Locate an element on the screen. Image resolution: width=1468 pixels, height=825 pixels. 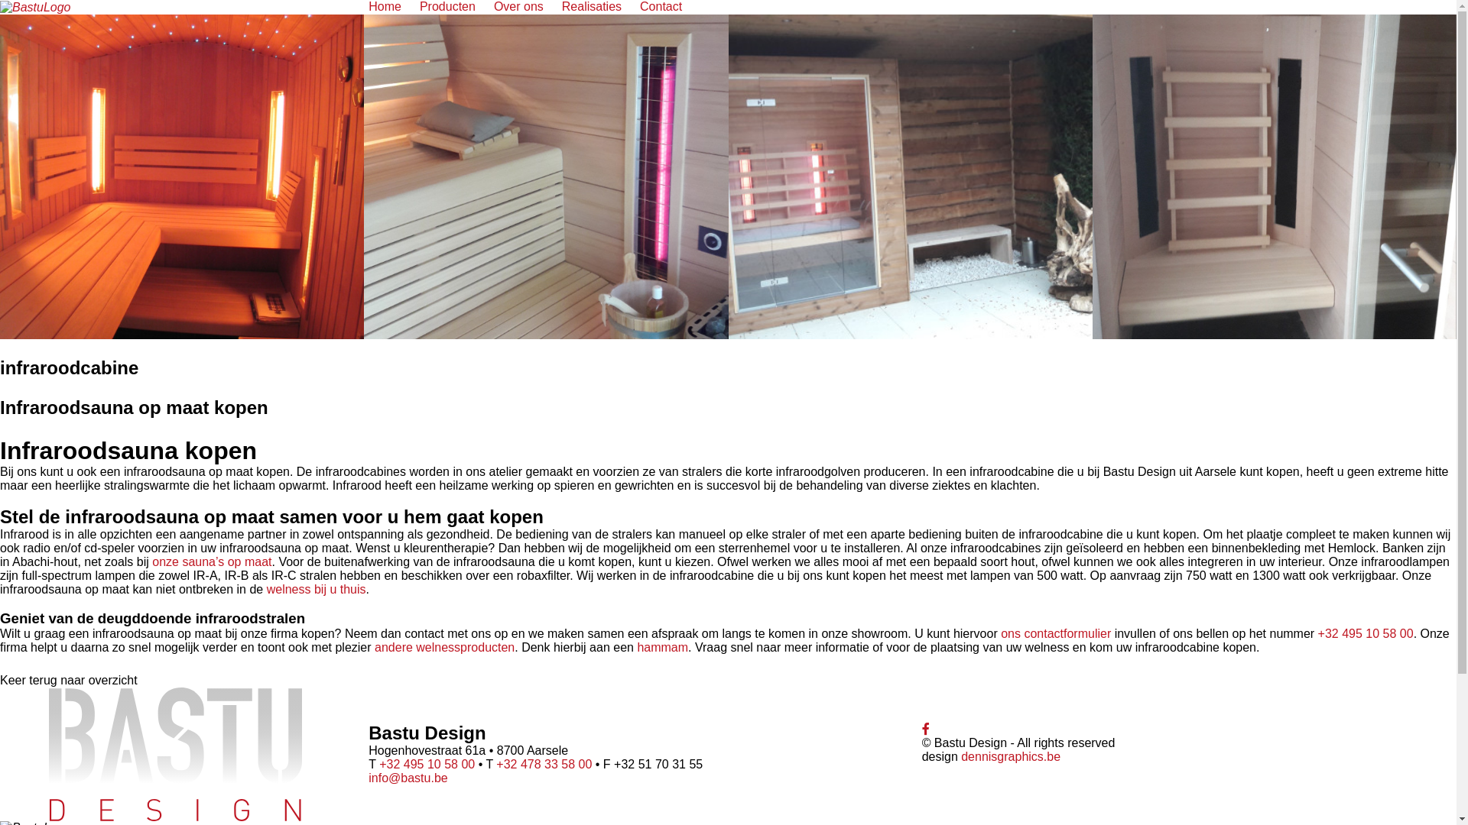
Realisaties is located at coordinates (592, 7).